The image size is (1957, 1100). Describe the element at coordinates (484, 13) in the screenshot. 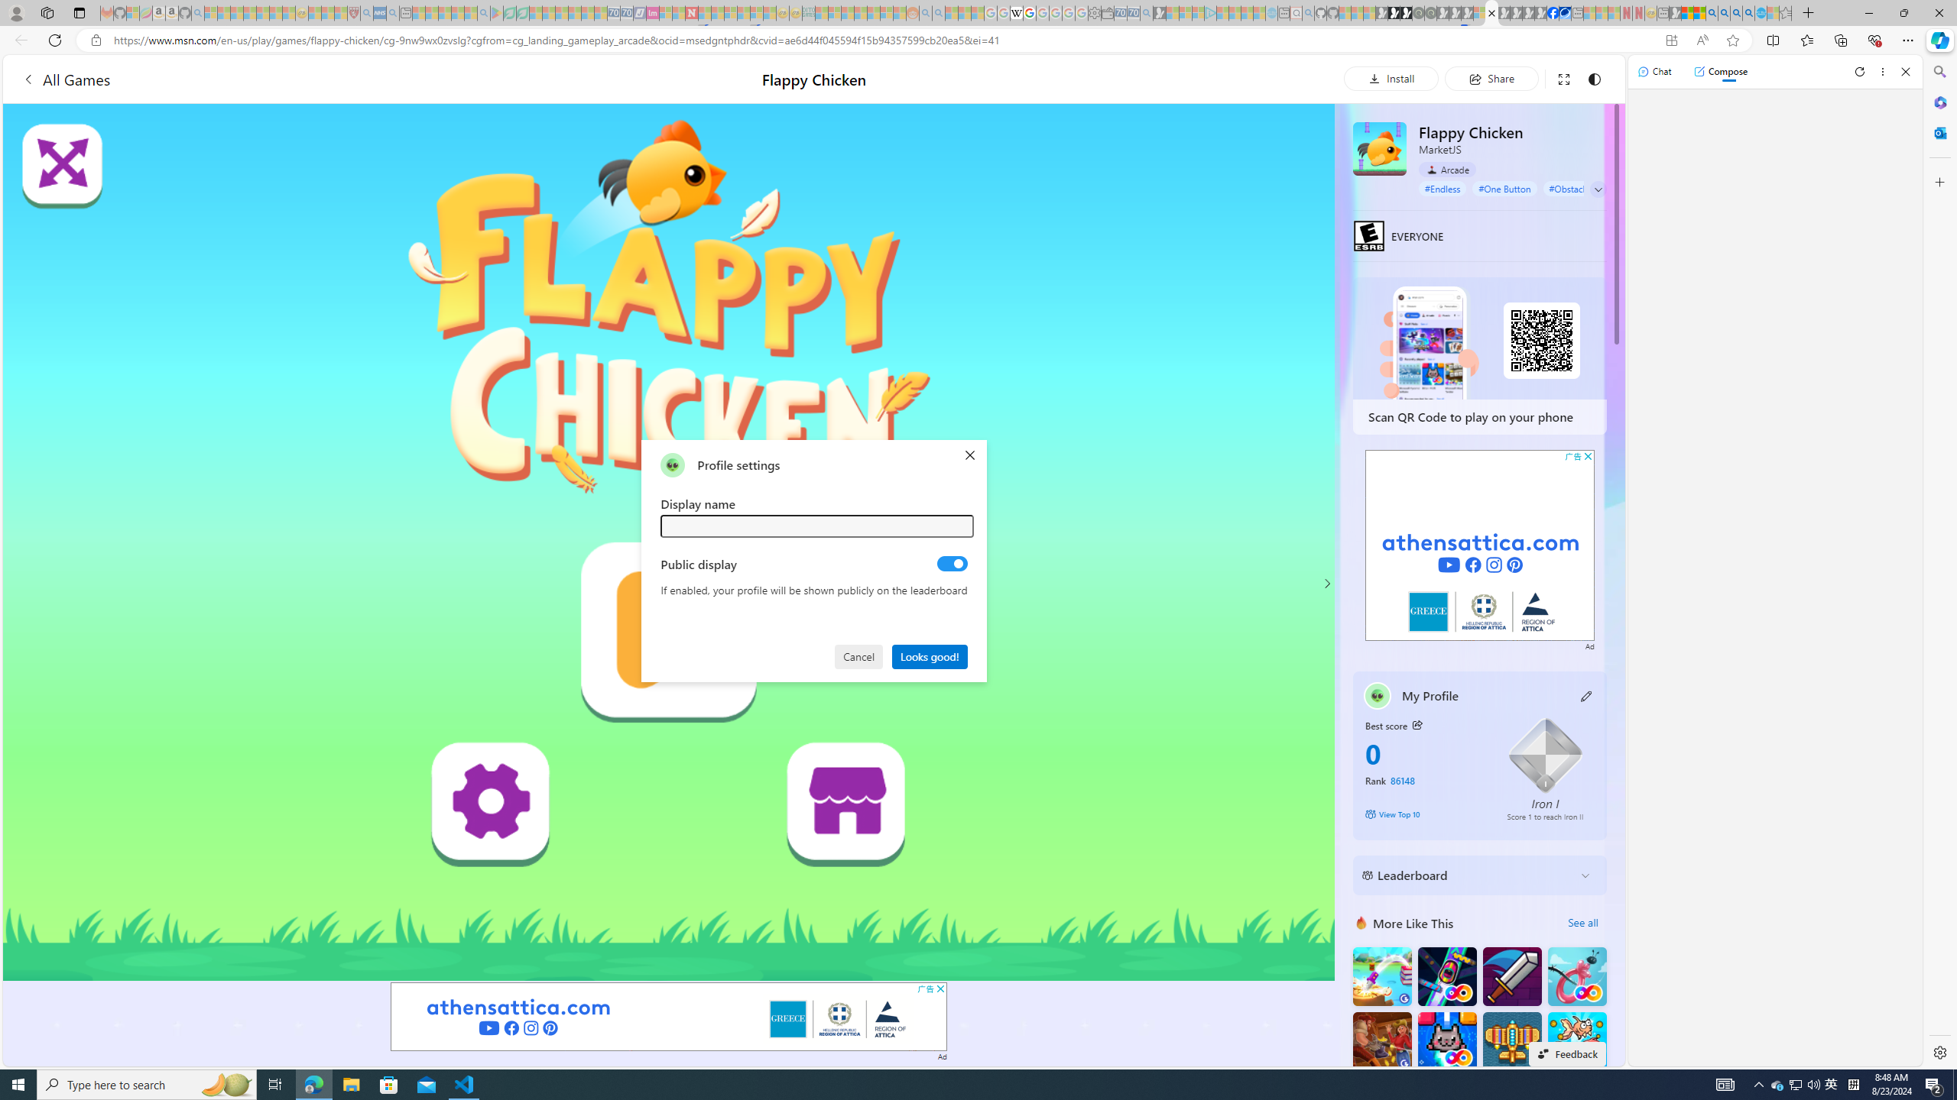

I see `google - Search - Sleeping` at that location.